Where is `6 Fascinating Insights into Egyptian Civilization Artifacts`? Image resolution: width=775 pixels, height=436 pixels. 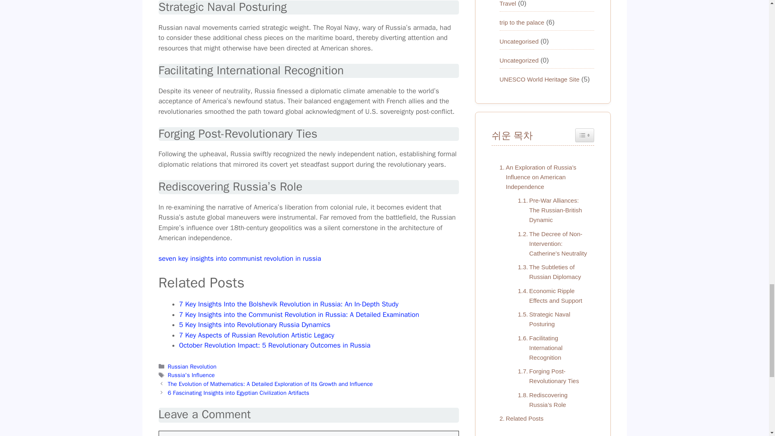
6 Fascinating Insights into Egyptian Civilization Artifacts is located at coordinates (239, 392).